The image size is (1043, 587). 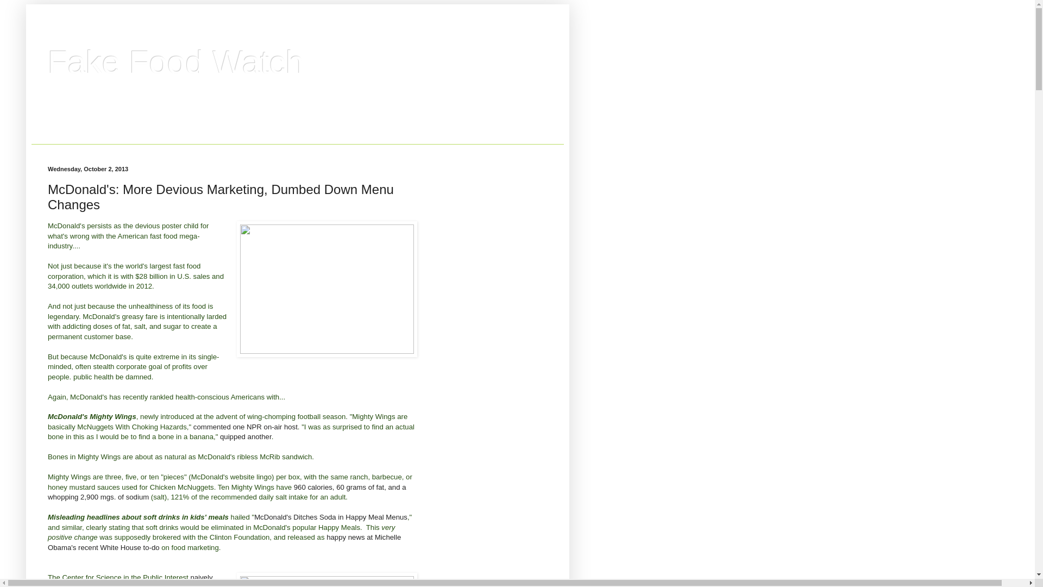 What do you see at coordinates (175, 62) in the screenshot?
I see `Fake Food Watch` at bounding box center [175, 62].